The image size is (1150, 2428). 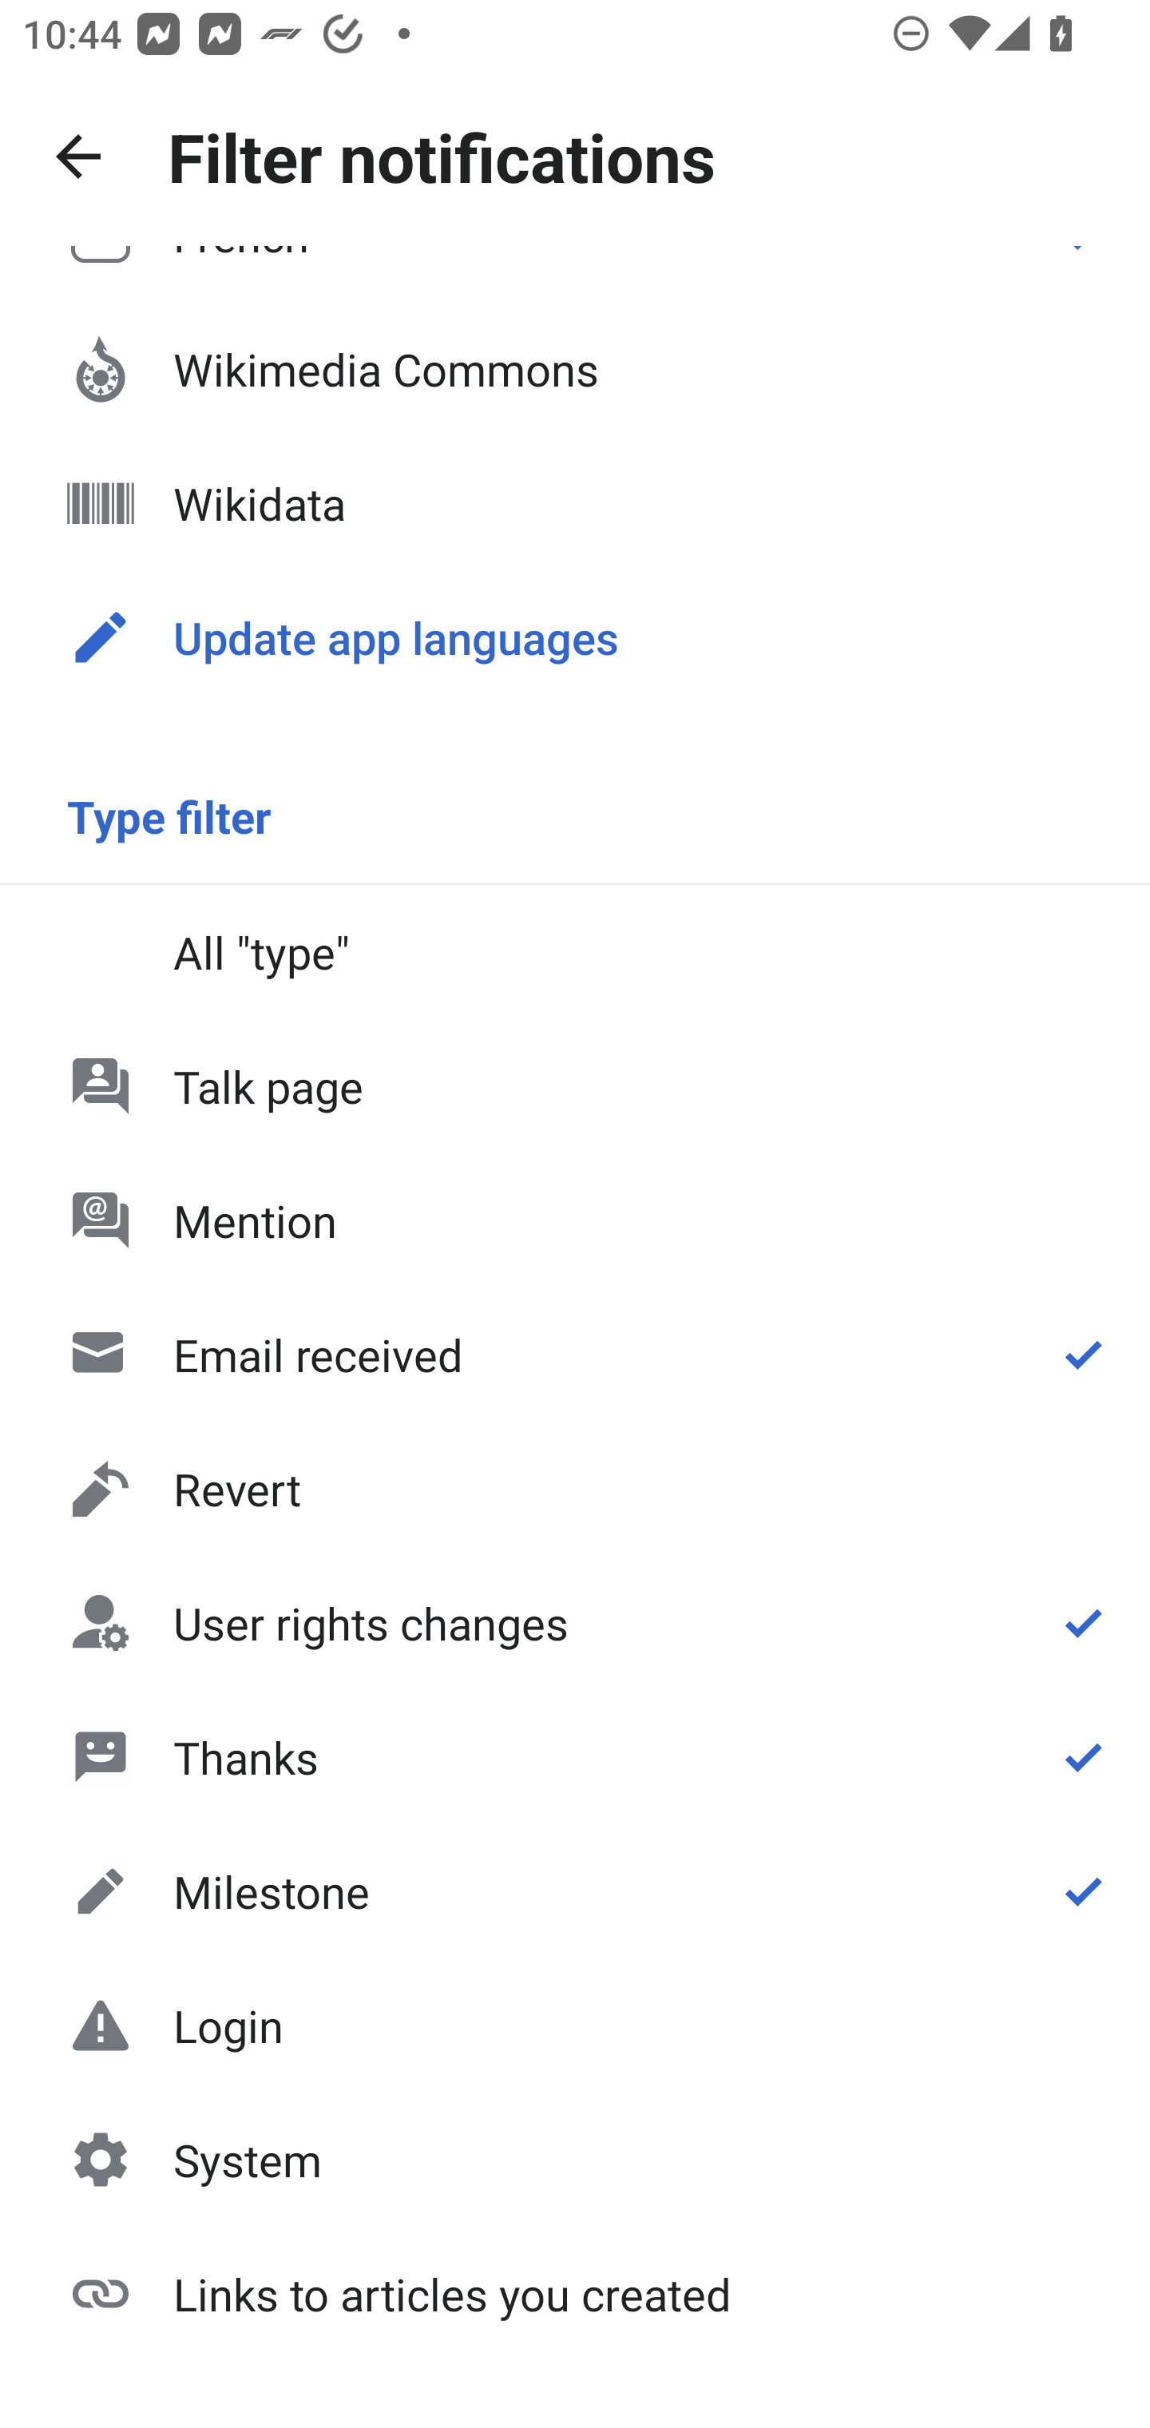 What do you see at coordinates (78, 157) in the screenshot?
I see `Navigate up` at bounding box center [78, 157].